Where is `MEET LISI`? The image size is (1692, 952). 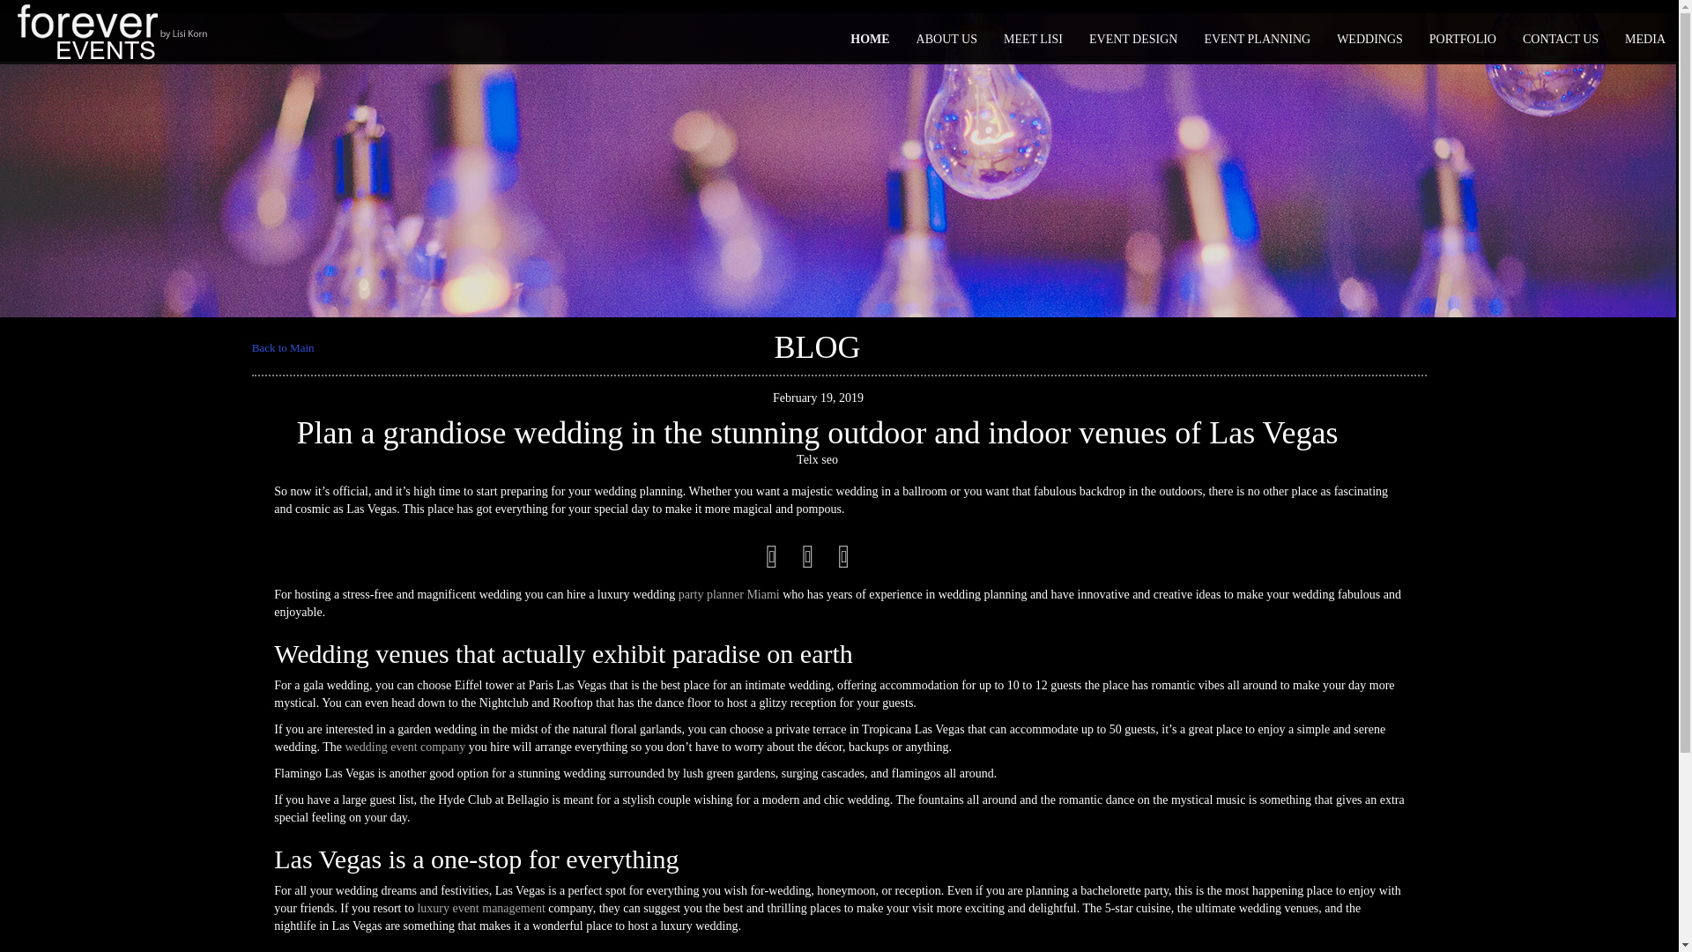
MEET LISI is located at coordinates (1033, 40).